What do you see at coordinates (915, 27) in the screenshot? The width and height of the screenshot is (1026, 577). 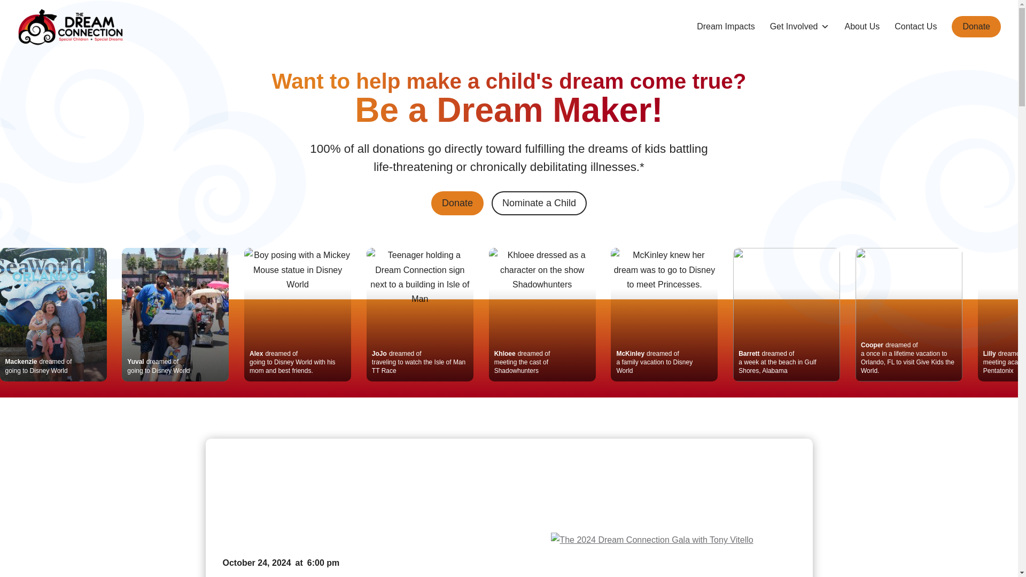 I see `Contact Us` at bounding box center [915, 27].